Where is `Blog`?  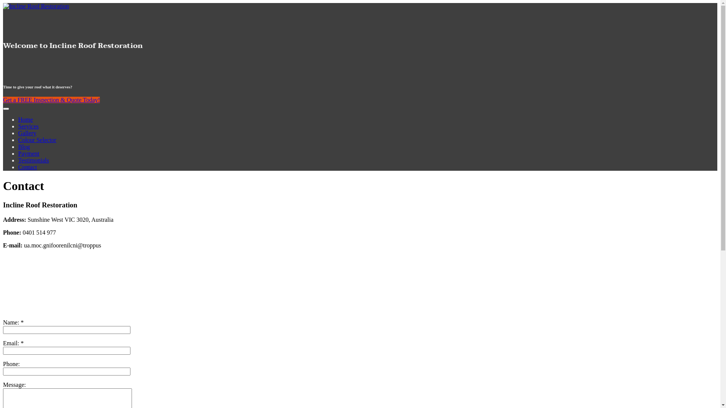
Blog is located at coordinates (24, 147).